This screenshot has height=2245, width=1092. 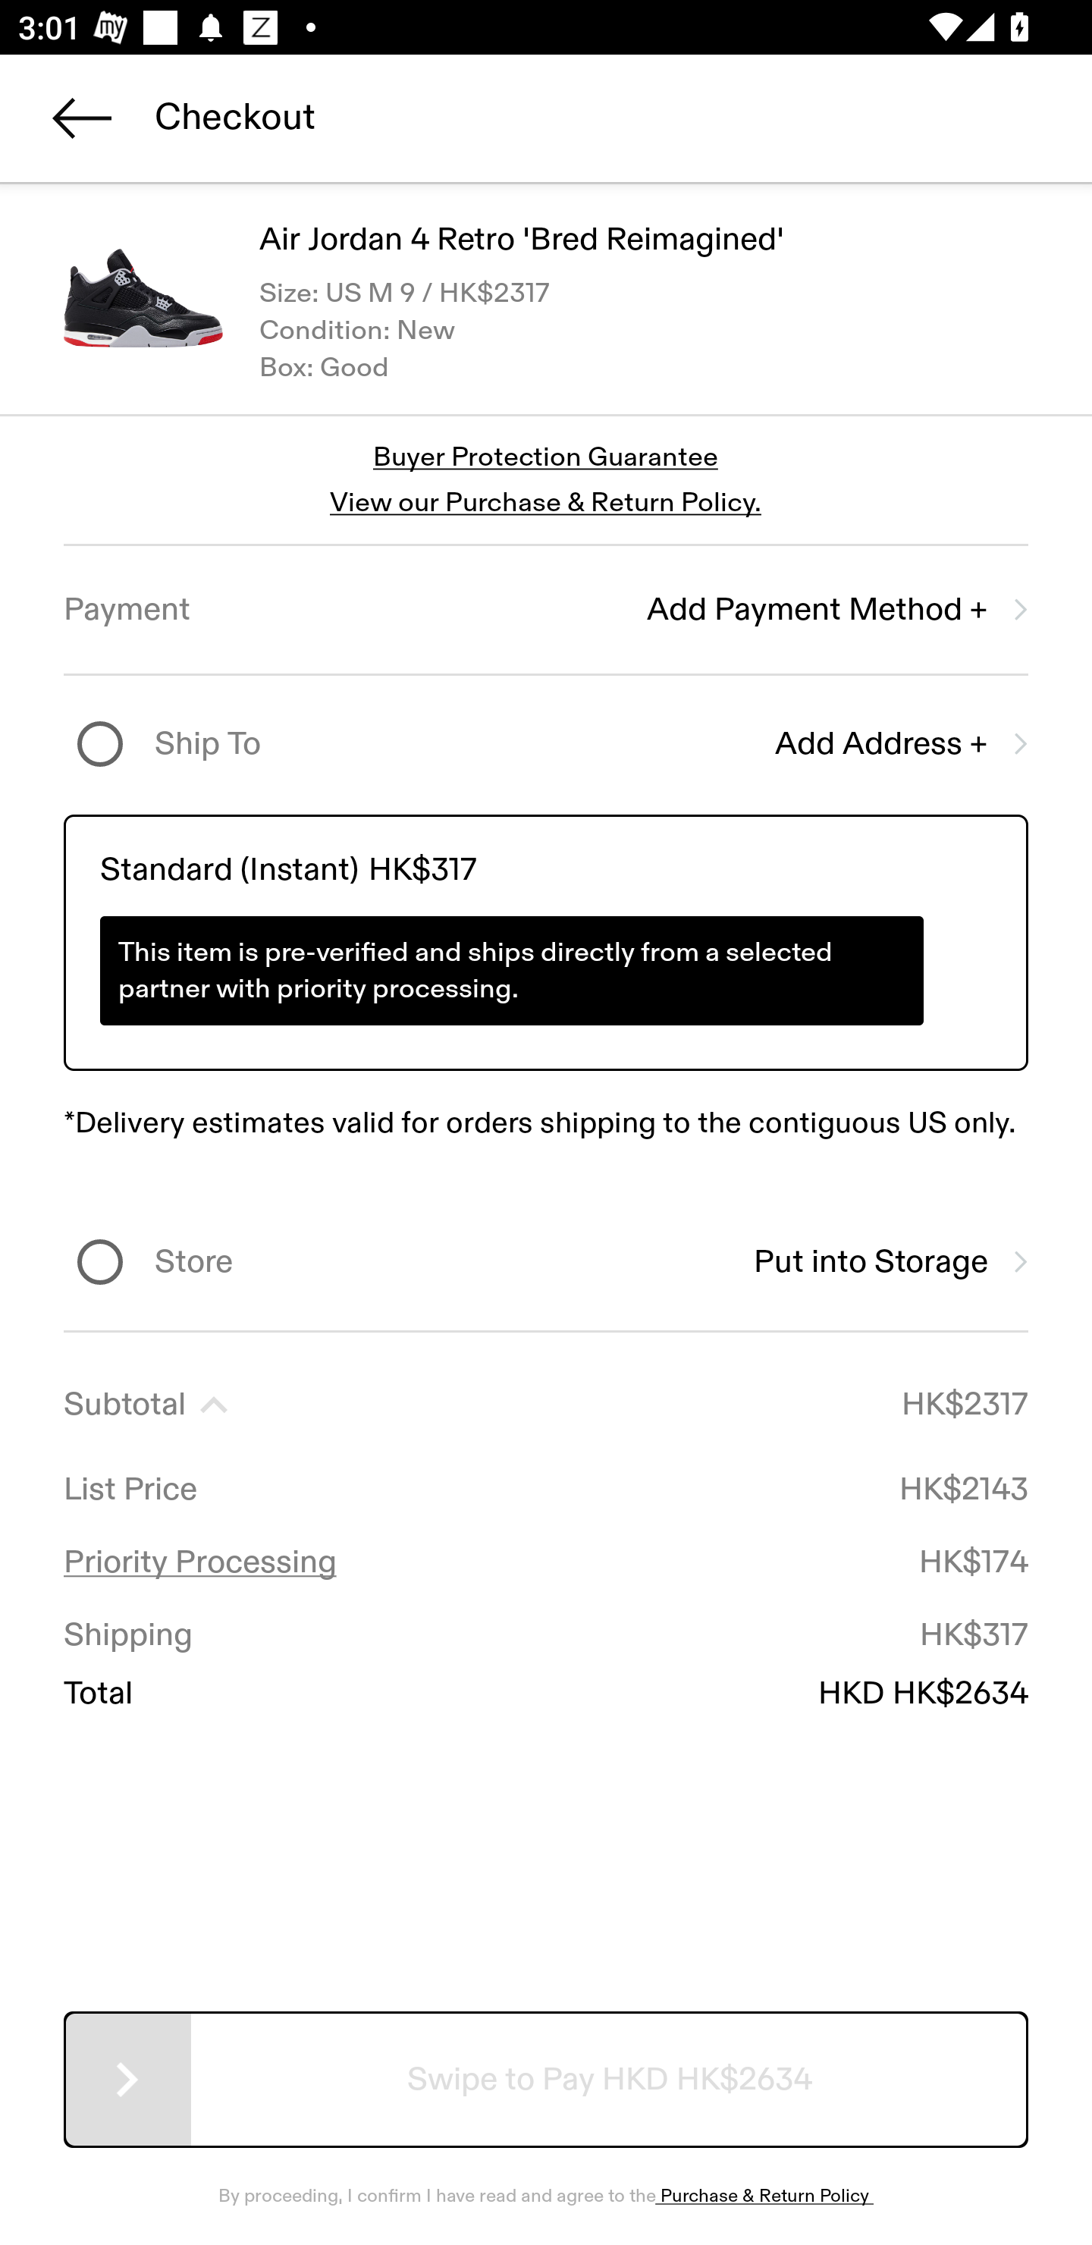 What do you see at coordinates (546, 1562) in the screenshot?
I see `Priority Processing HK$174` at bounding box center [546, 1562].